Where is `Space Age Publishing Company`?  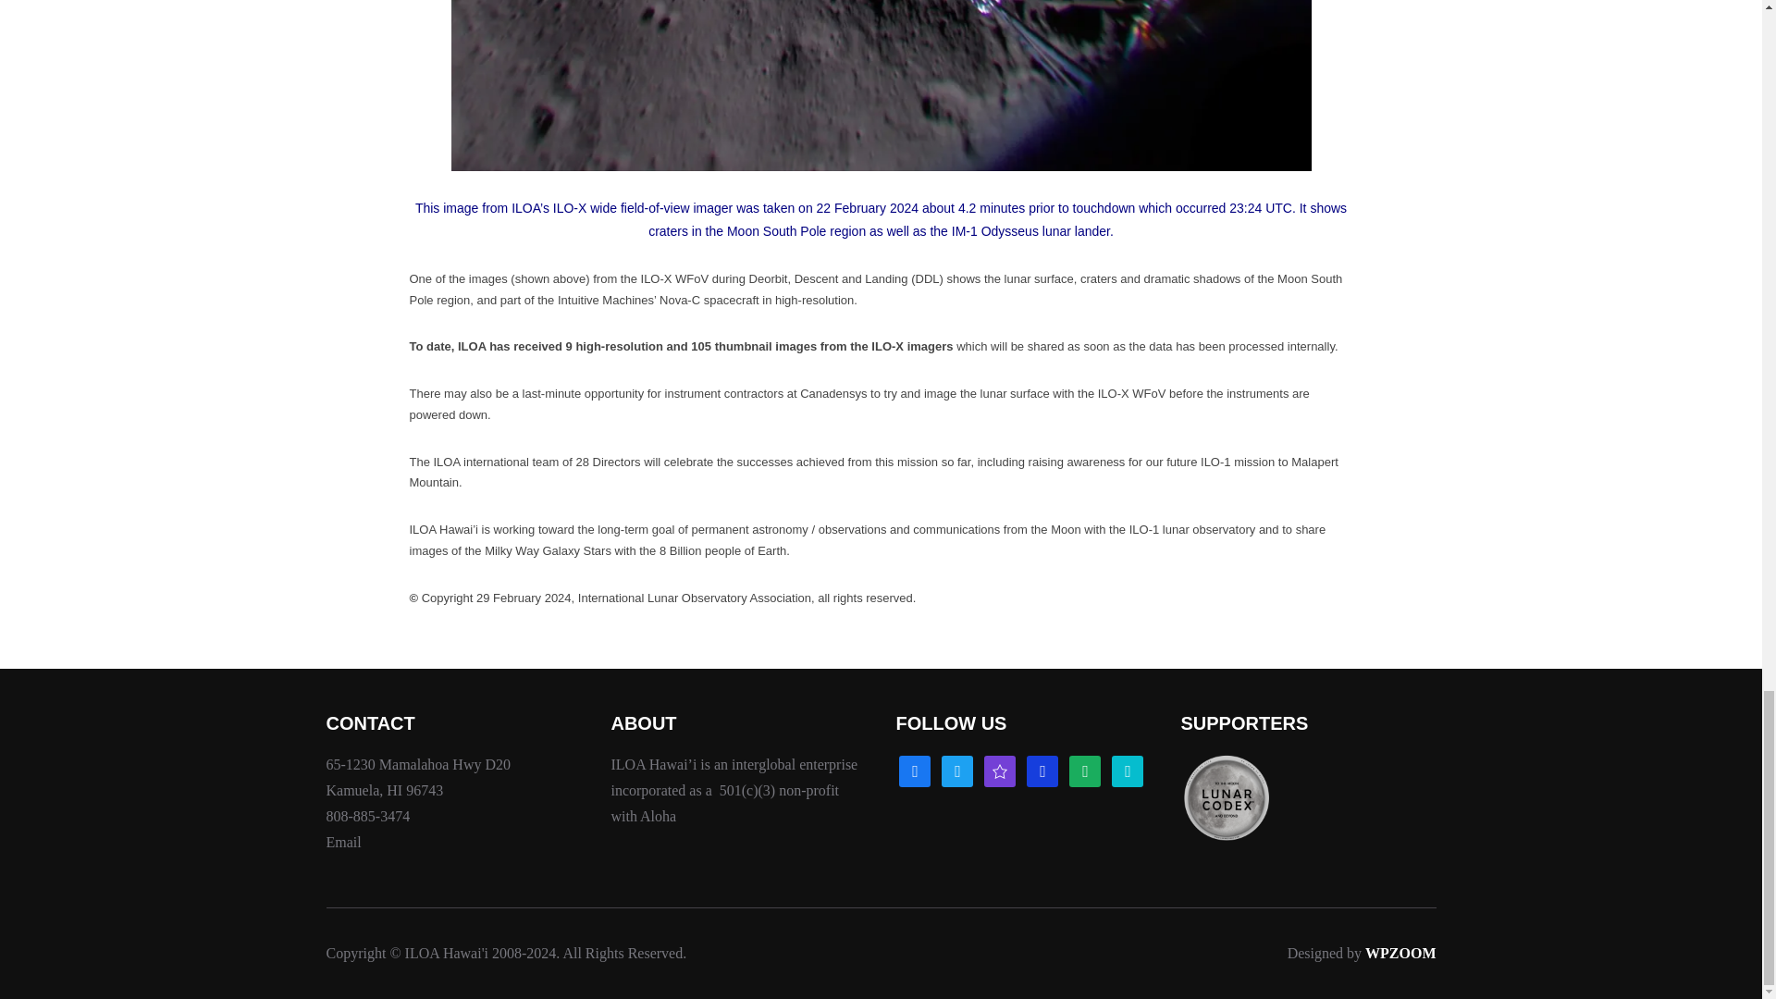 Space Age Publishing Company is located at coordinates (1127, 770).